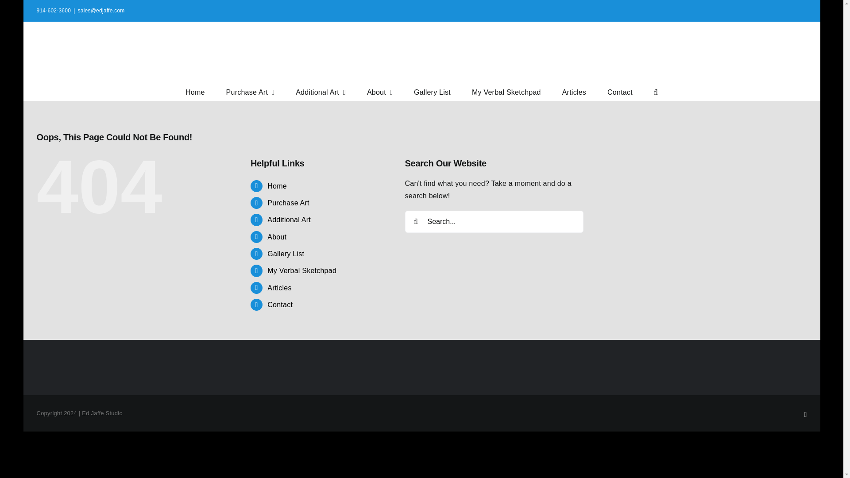 This screenshot has width=850, height=478. I want to click on About, so click(380, 91).